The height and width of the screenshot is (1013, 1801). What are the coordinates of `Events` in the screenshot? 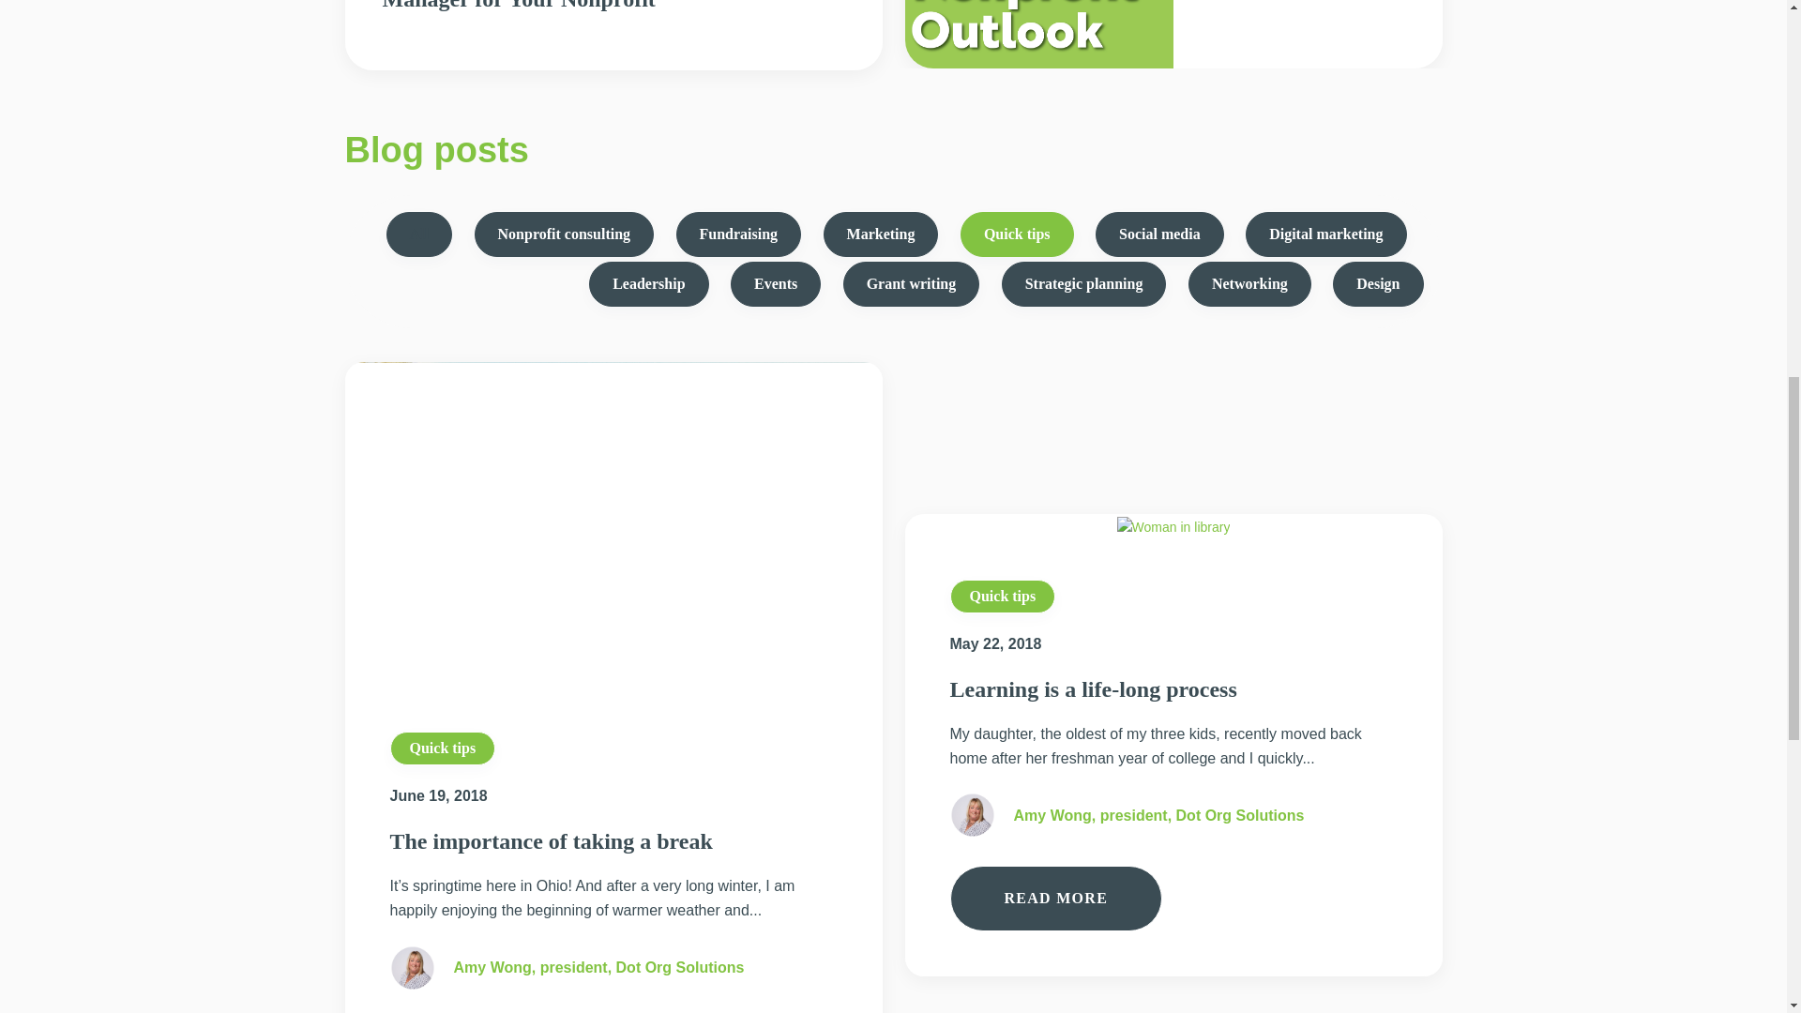 It's located at (776, 283).